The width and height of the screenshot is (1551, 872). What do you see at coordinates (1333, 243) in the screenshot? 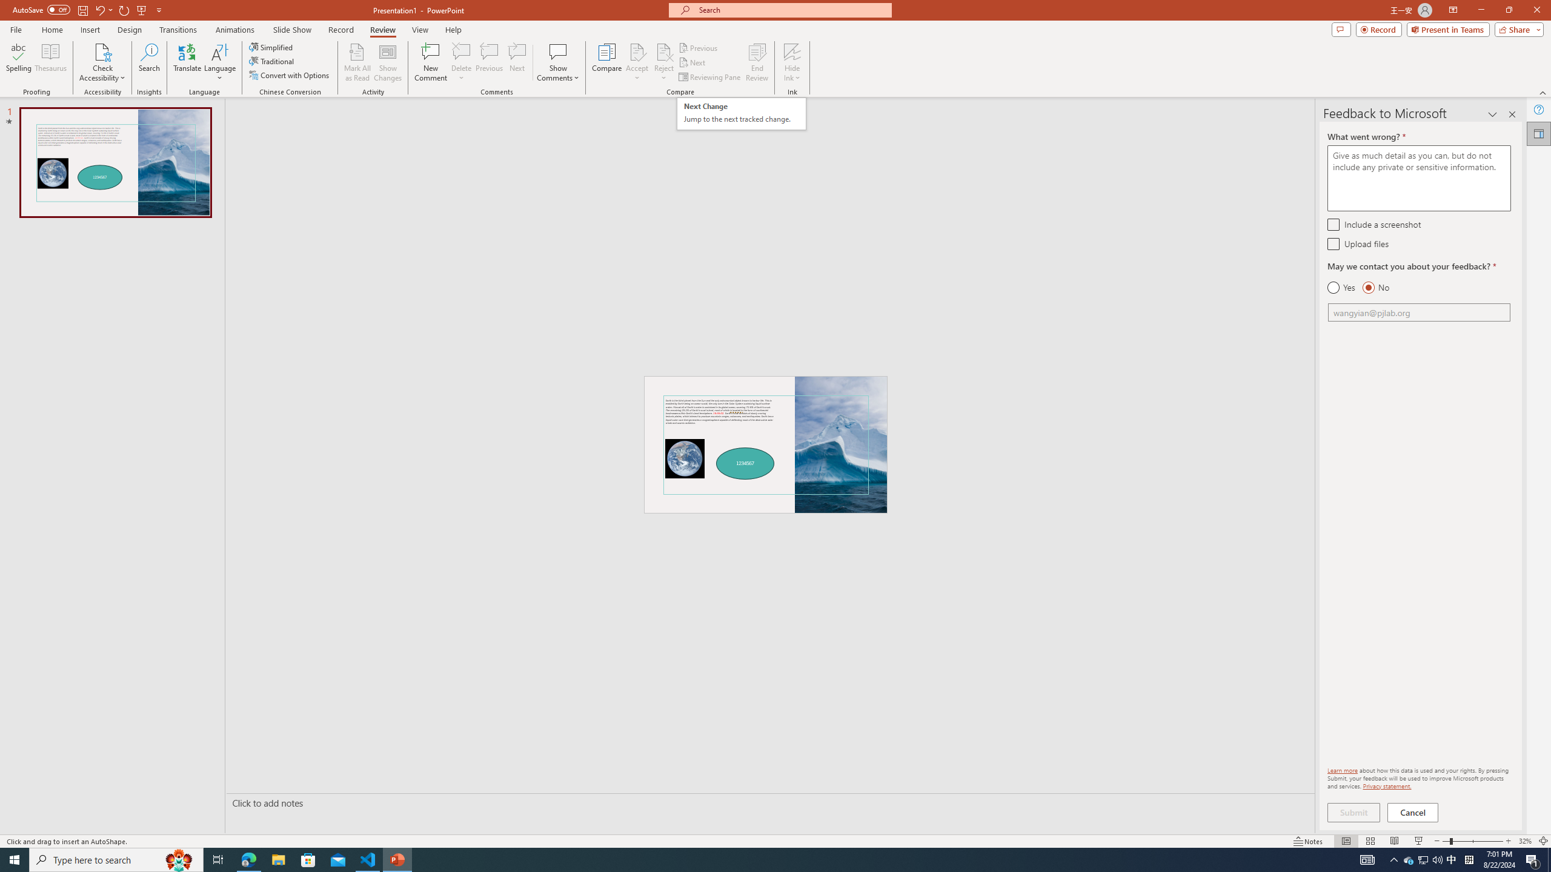
I see `Upload files` at bounding box center [1333, 243].